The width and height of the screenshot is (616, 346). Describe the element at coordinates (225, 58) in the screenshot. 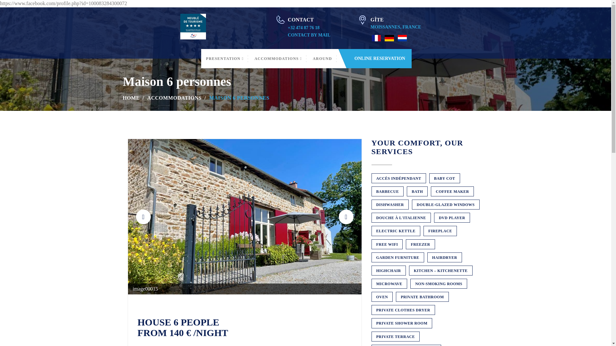

I see `presentation` at that location.